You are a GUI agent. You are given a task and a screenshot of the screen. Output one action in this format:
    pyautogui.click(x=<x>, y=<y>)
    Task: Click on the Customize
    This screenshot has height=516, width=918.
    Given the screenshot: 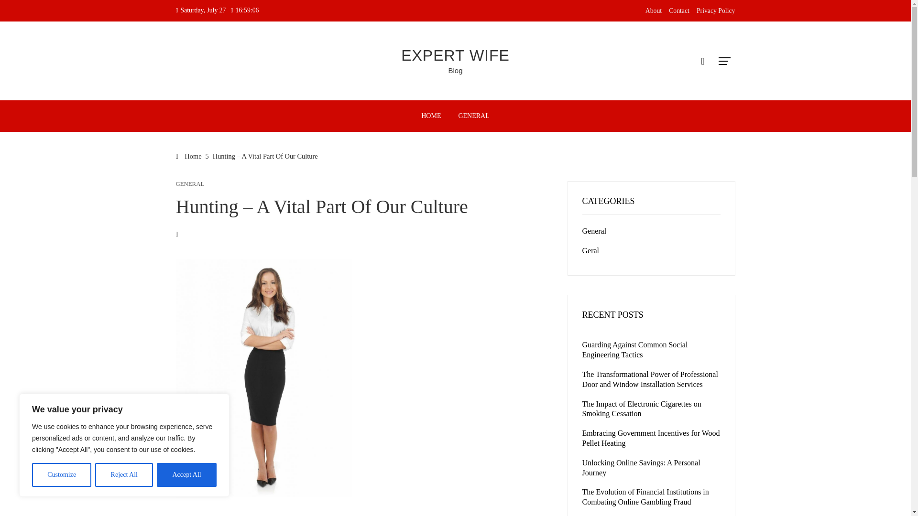 What is the action you would take?
    pyautogui.click(x=61, y=475)
    